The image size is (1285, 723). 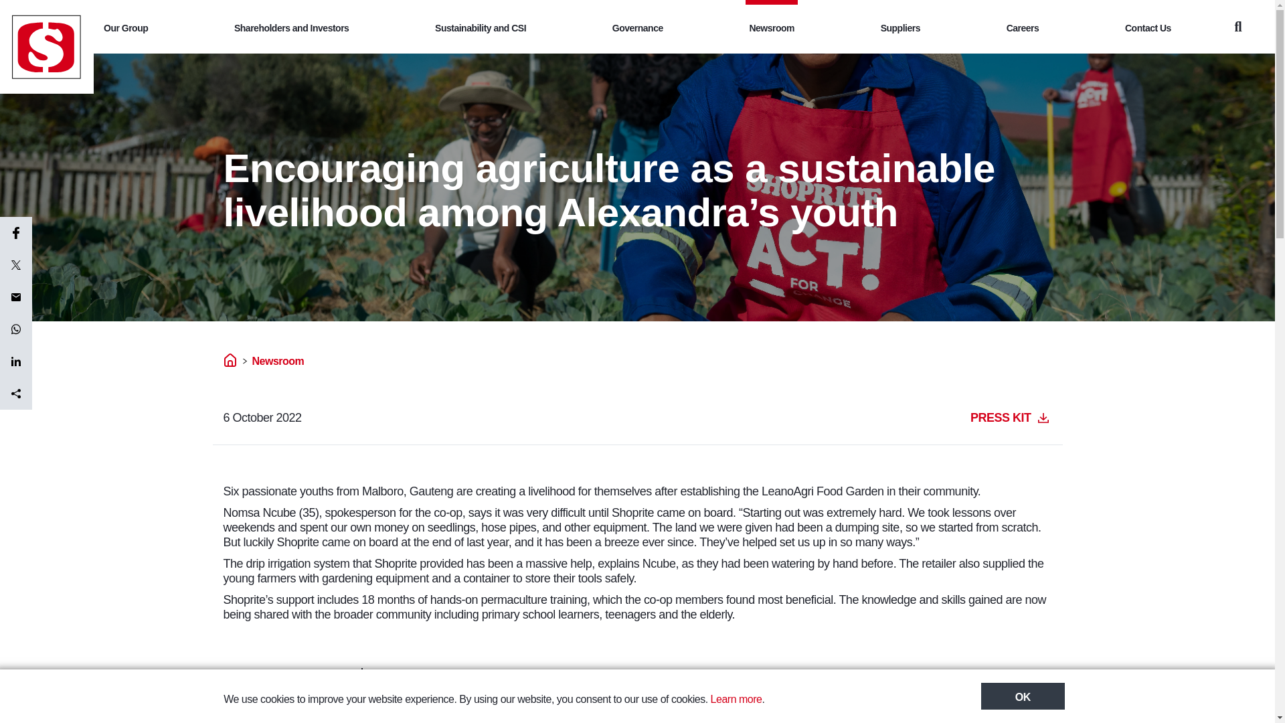 I want to click on Learn more, so click(x=736, y=699).